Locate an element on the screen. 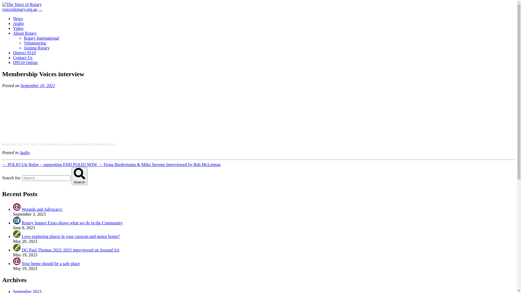  Contact Us is located at coordinates (23, 58).